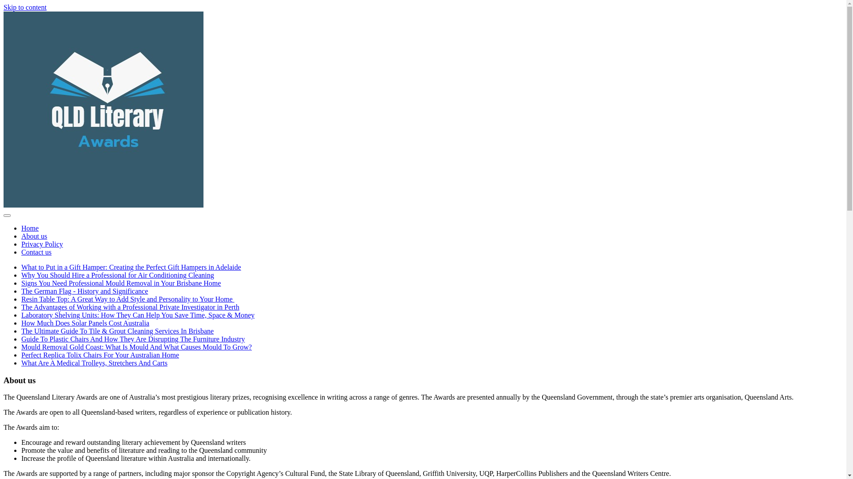 Image resolution: width=853 pixels, height=479 pixels. What do you see at coordinates (100, 355) in the screenshot?
I see `Perfect Replica Tolix Chairs For Your Australian Home` at bounding box center [100, 355].